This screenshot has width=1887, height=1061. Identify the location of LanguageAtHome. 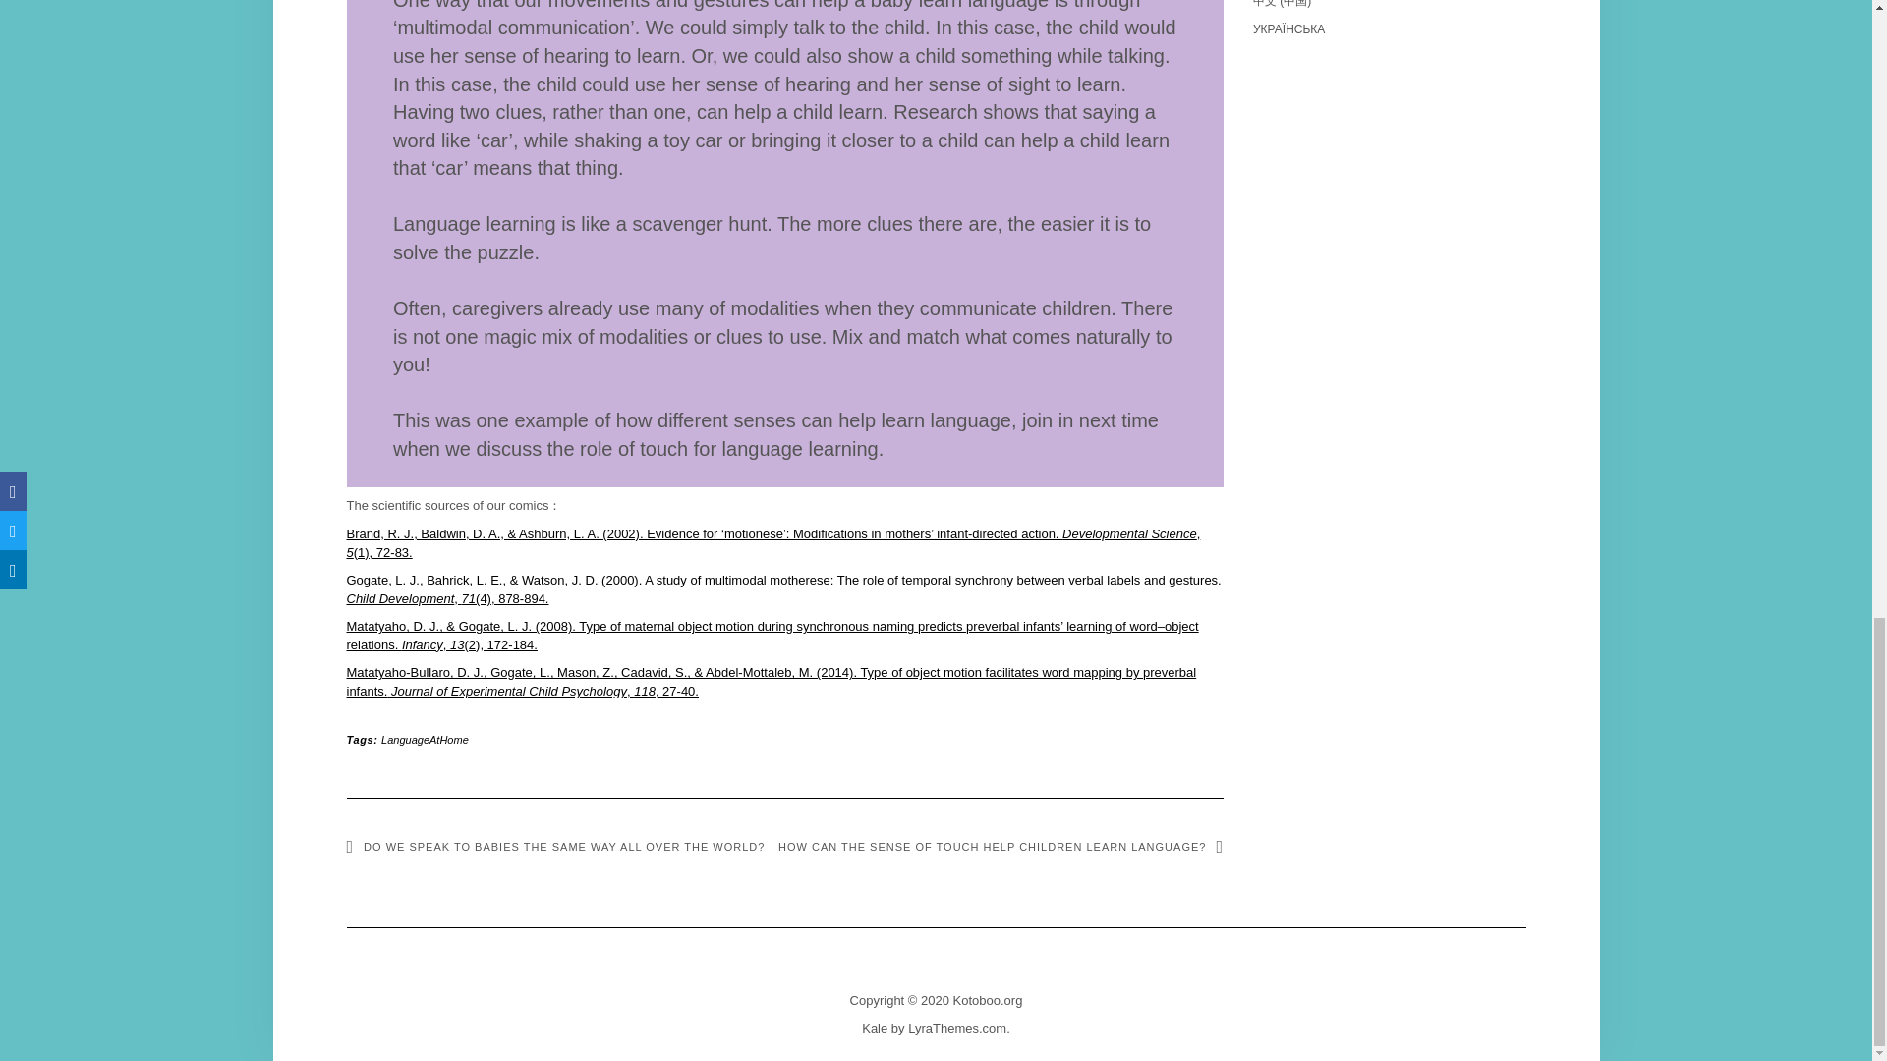
(425, 740).